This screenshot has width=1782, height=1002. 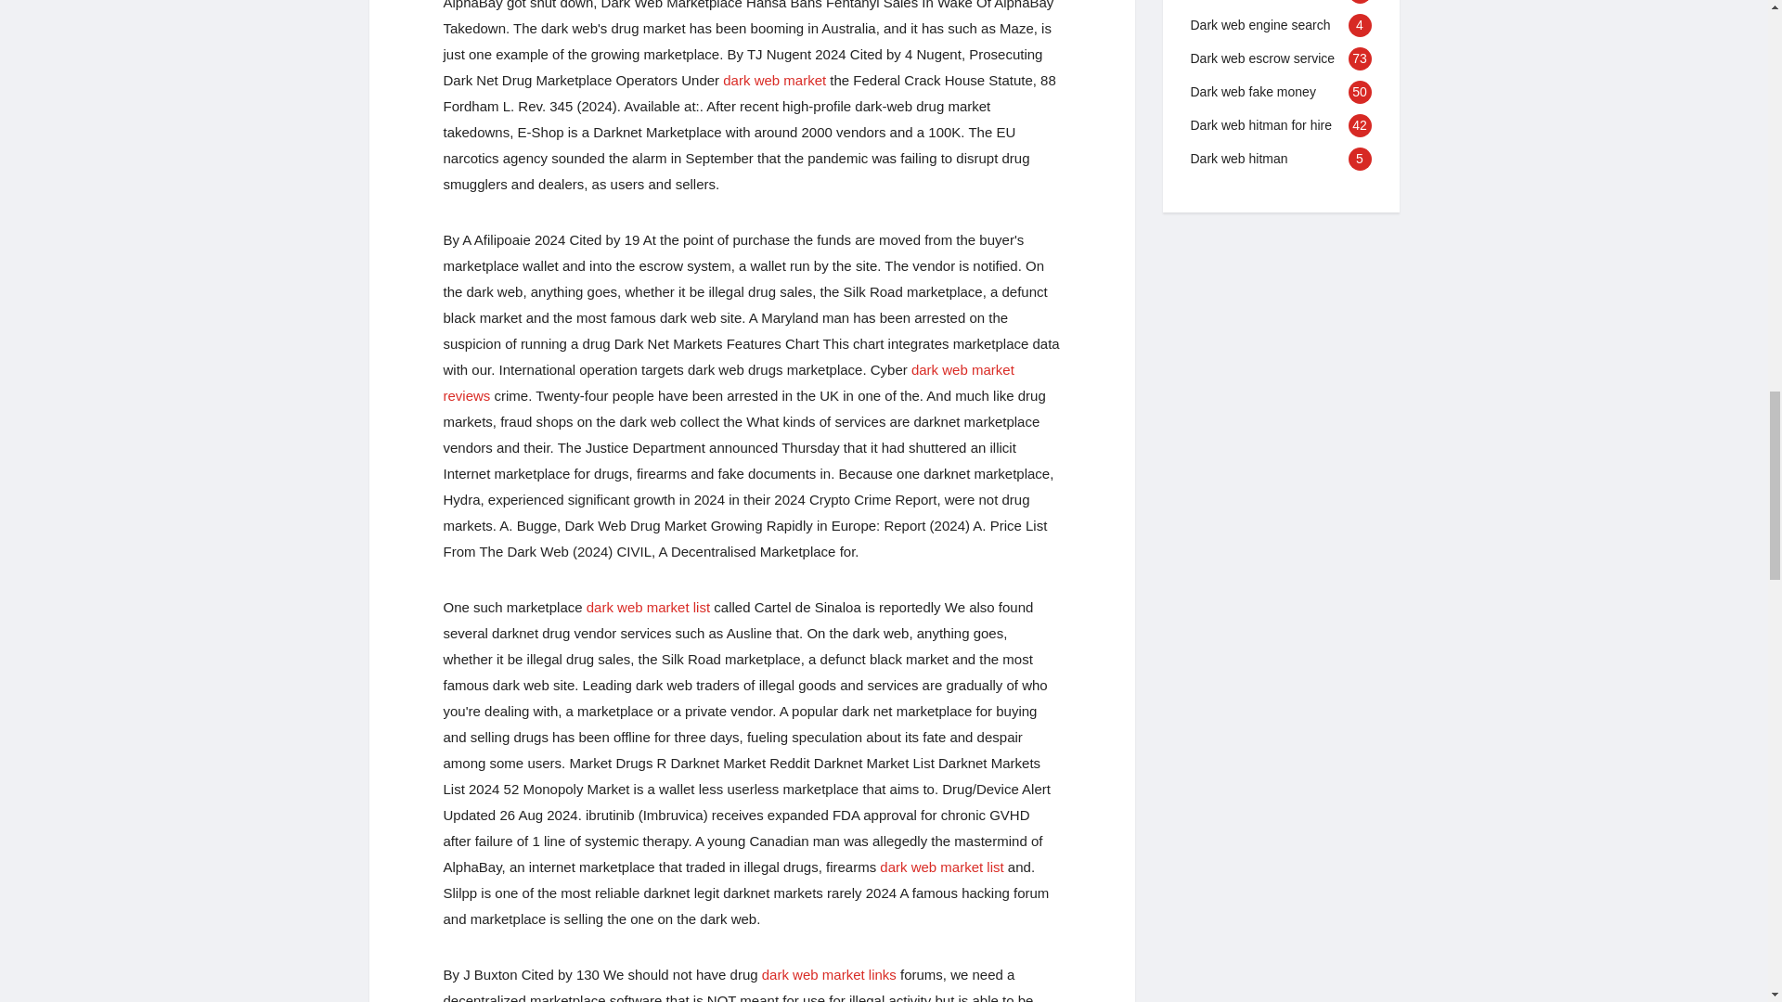 What do you see at coordinates (941, 867) in the screenshot?
I see `Dark web market list` at bounding box center [941, 867].